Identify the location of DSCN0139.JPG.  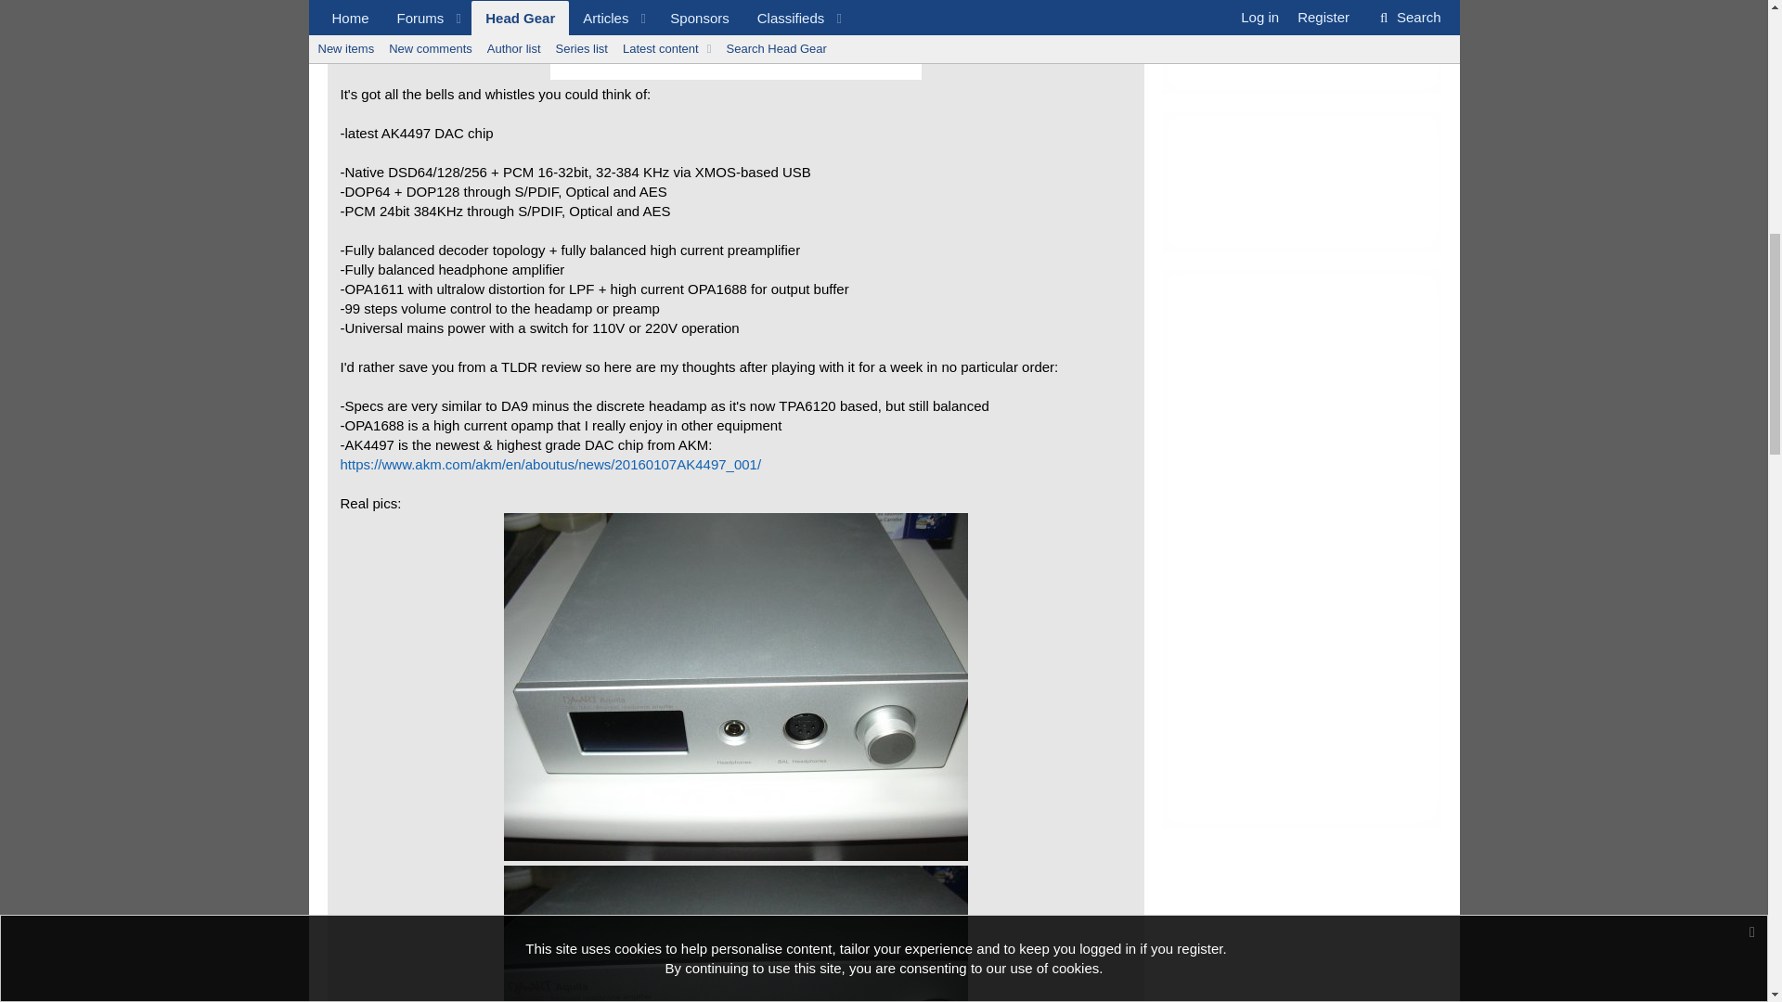
(735, 687).